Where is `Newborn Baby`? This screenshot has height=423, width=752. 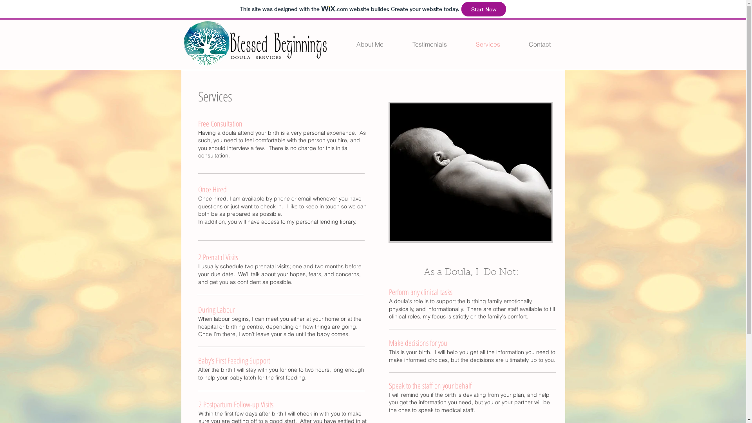
Newborn Baby is located at coordinates (471, 172).